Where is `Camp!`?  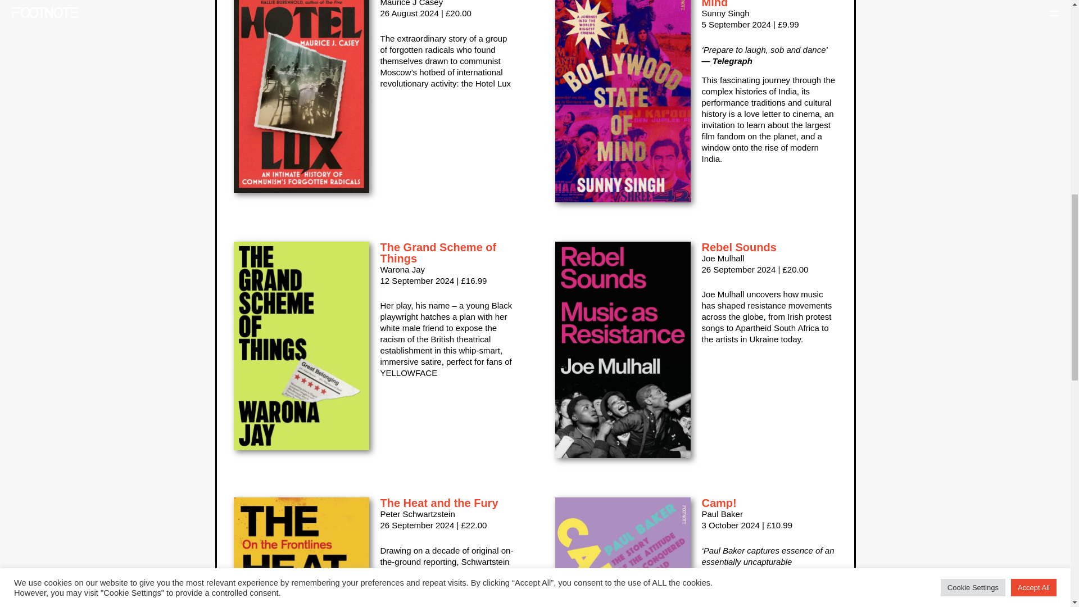
Camp! is located at coordinates (718, 503).